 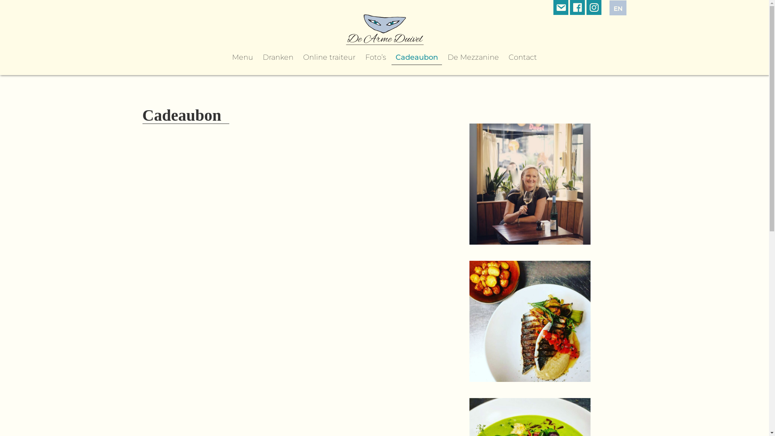 I want to click on Menu, so click(x=243, y=57).